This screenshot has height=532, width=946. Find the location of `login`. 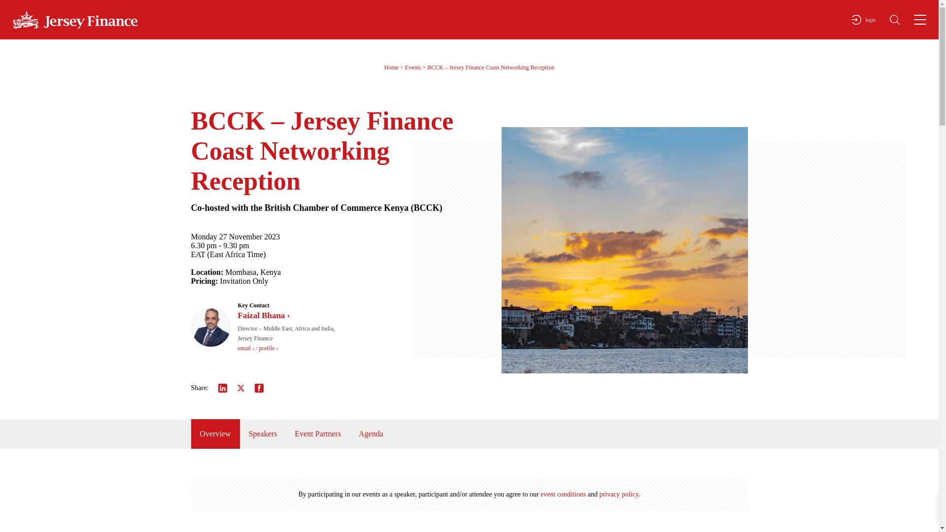

login is located at coordinates (863, 20).